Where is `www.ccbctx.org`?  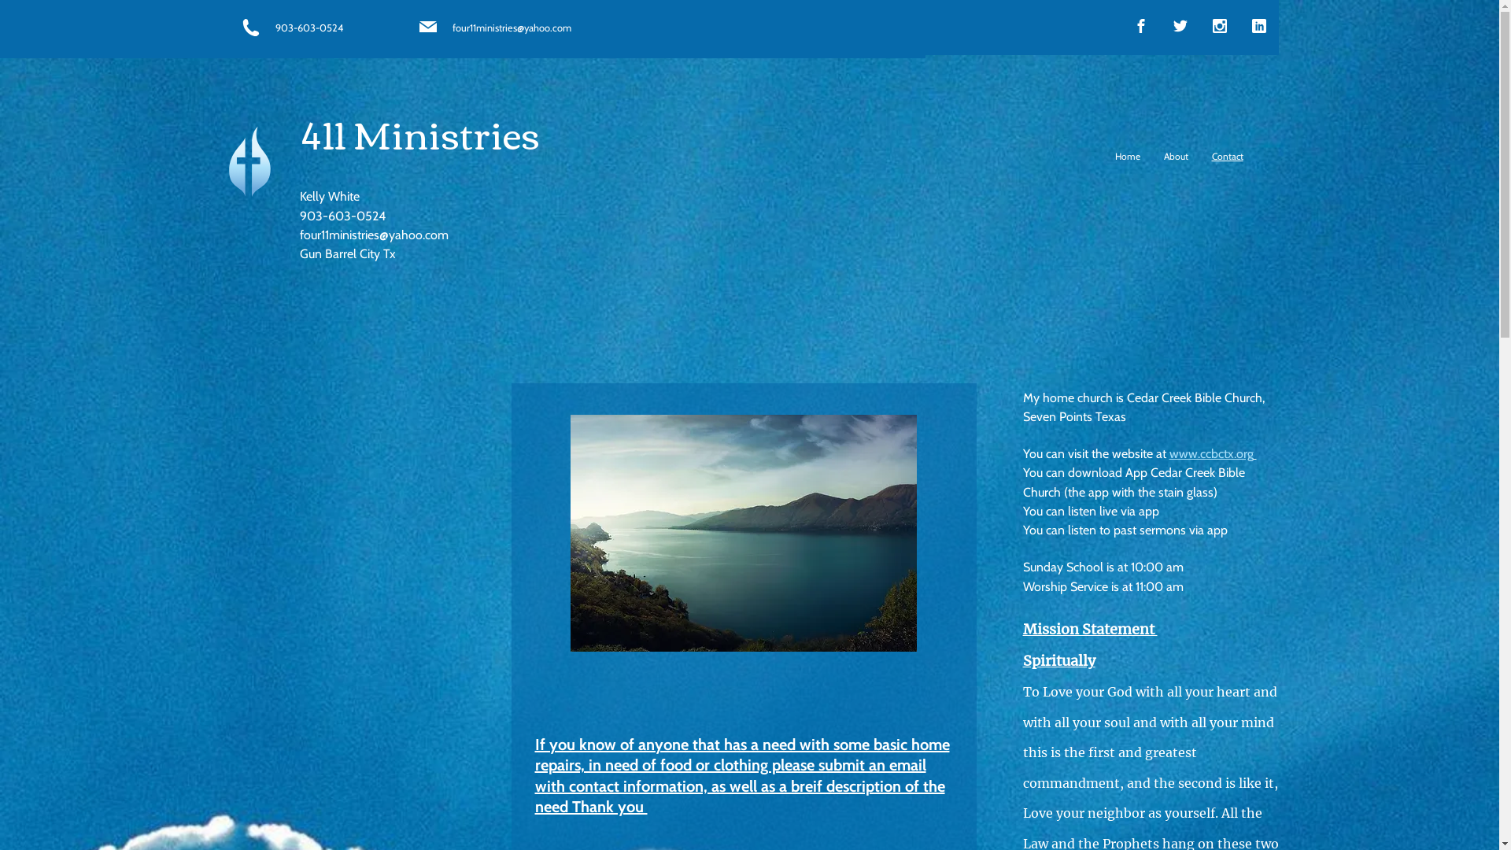 www.ccbctx.org is located at coordinates (1212, 453).